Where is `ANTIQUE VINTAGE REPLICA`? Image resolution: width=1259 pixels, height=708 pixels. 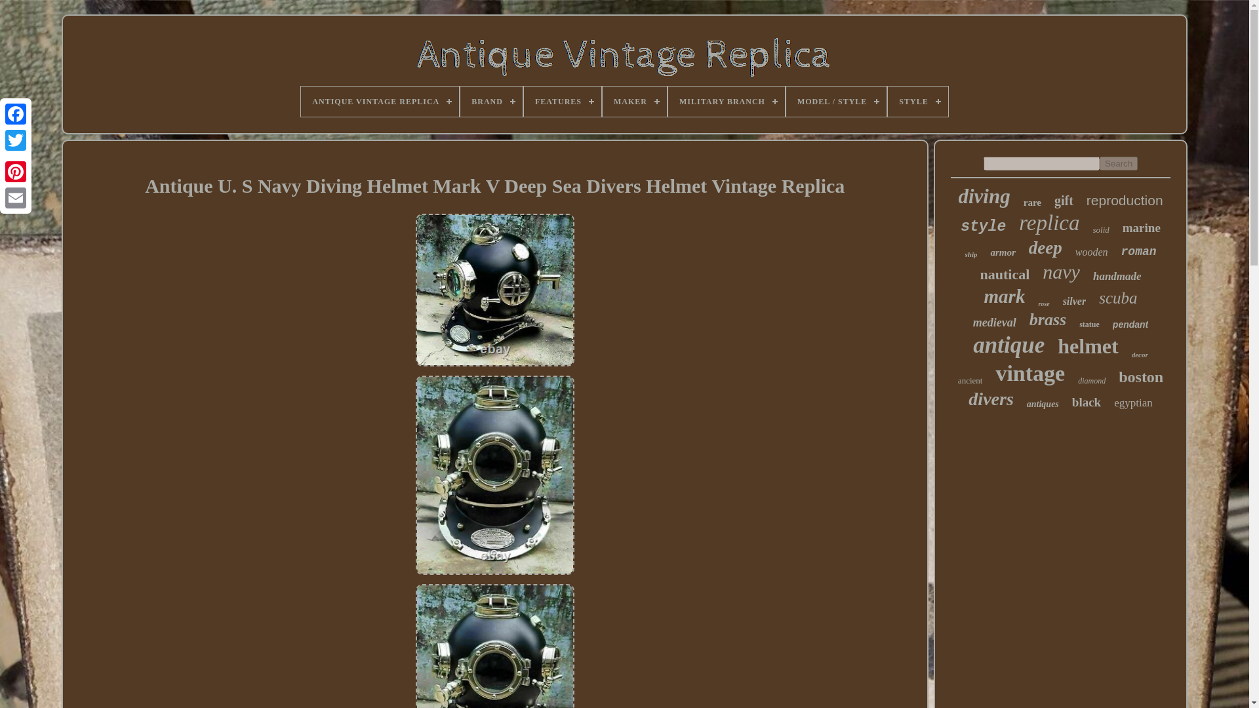
ANTIQUE VINTAGE REPLICA is located at coordinates (380, 101).